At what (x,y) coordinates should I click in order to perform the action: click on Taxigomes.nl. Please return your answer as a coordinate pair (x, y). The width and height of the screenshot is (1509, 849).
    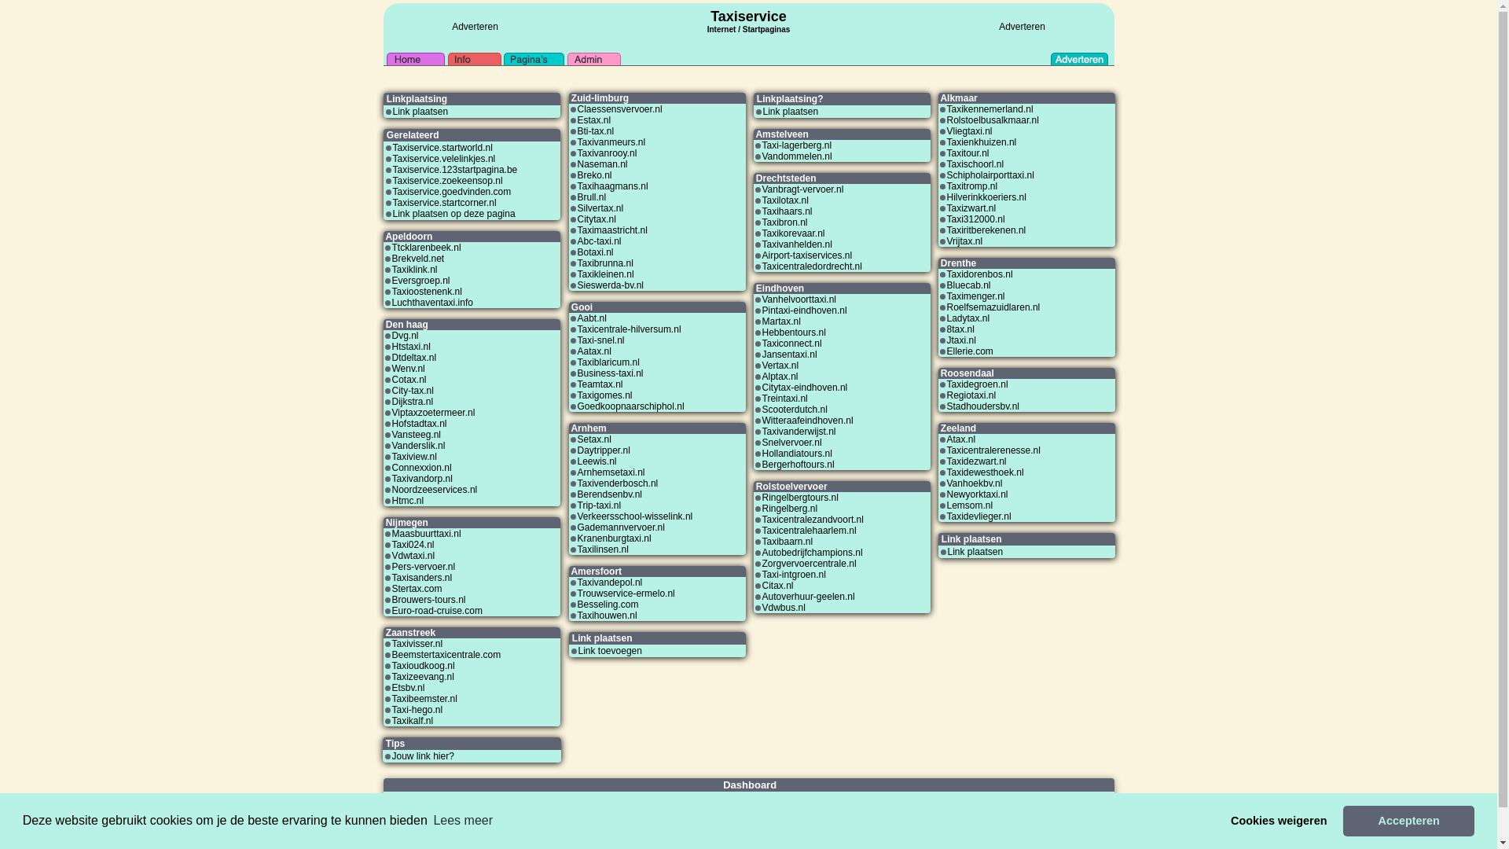
    Looking at the image, I should click on (604, 395).